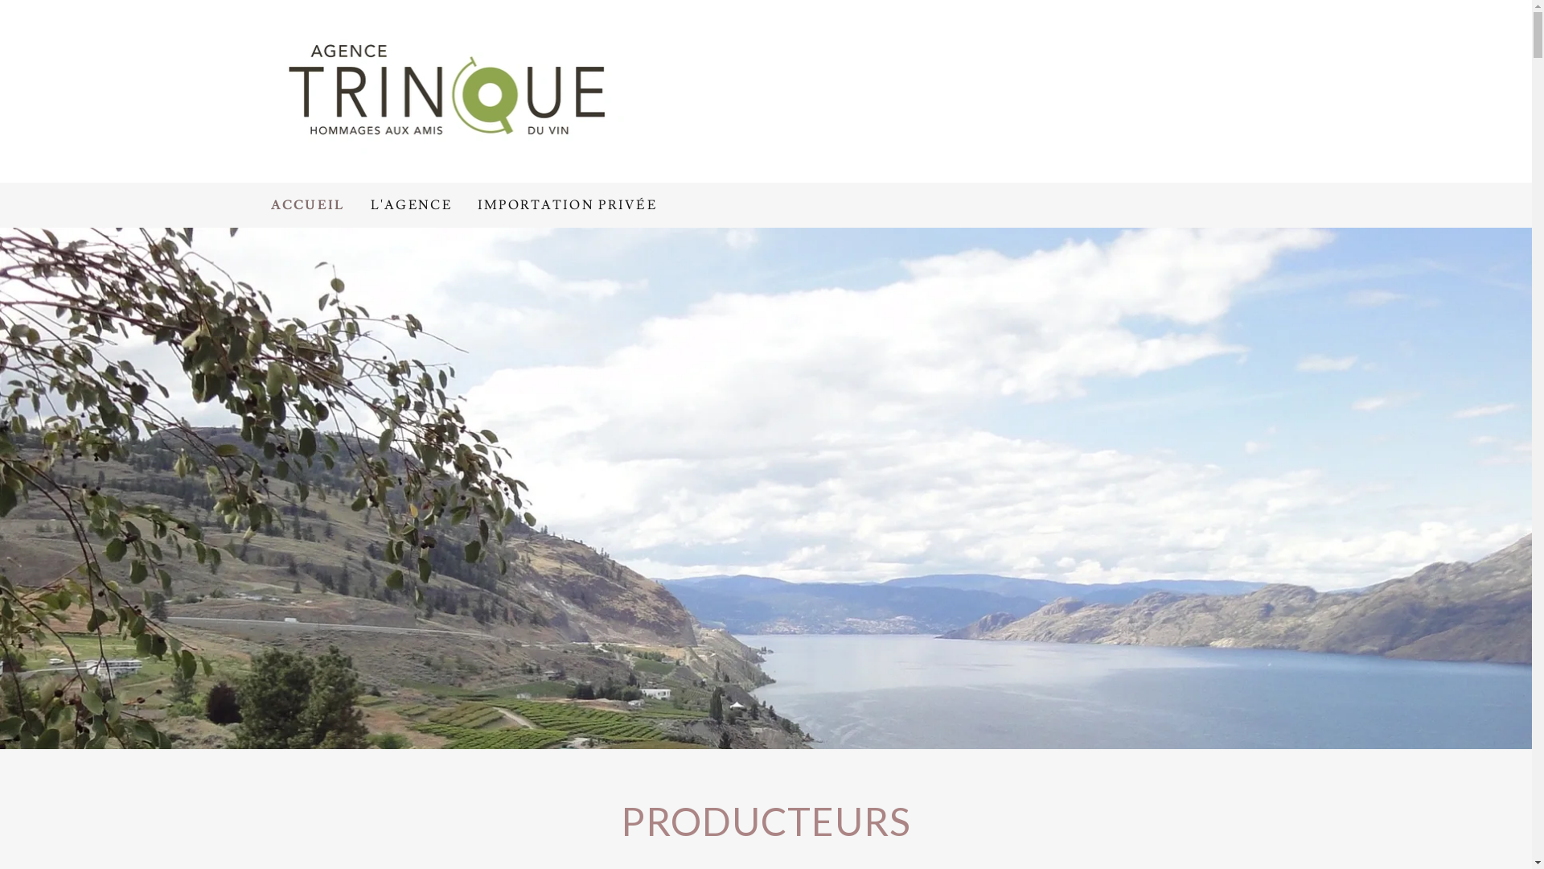  Describe the element at coordinates (412, 205) in the screenshot. I see `L'AGENCE` at that location.